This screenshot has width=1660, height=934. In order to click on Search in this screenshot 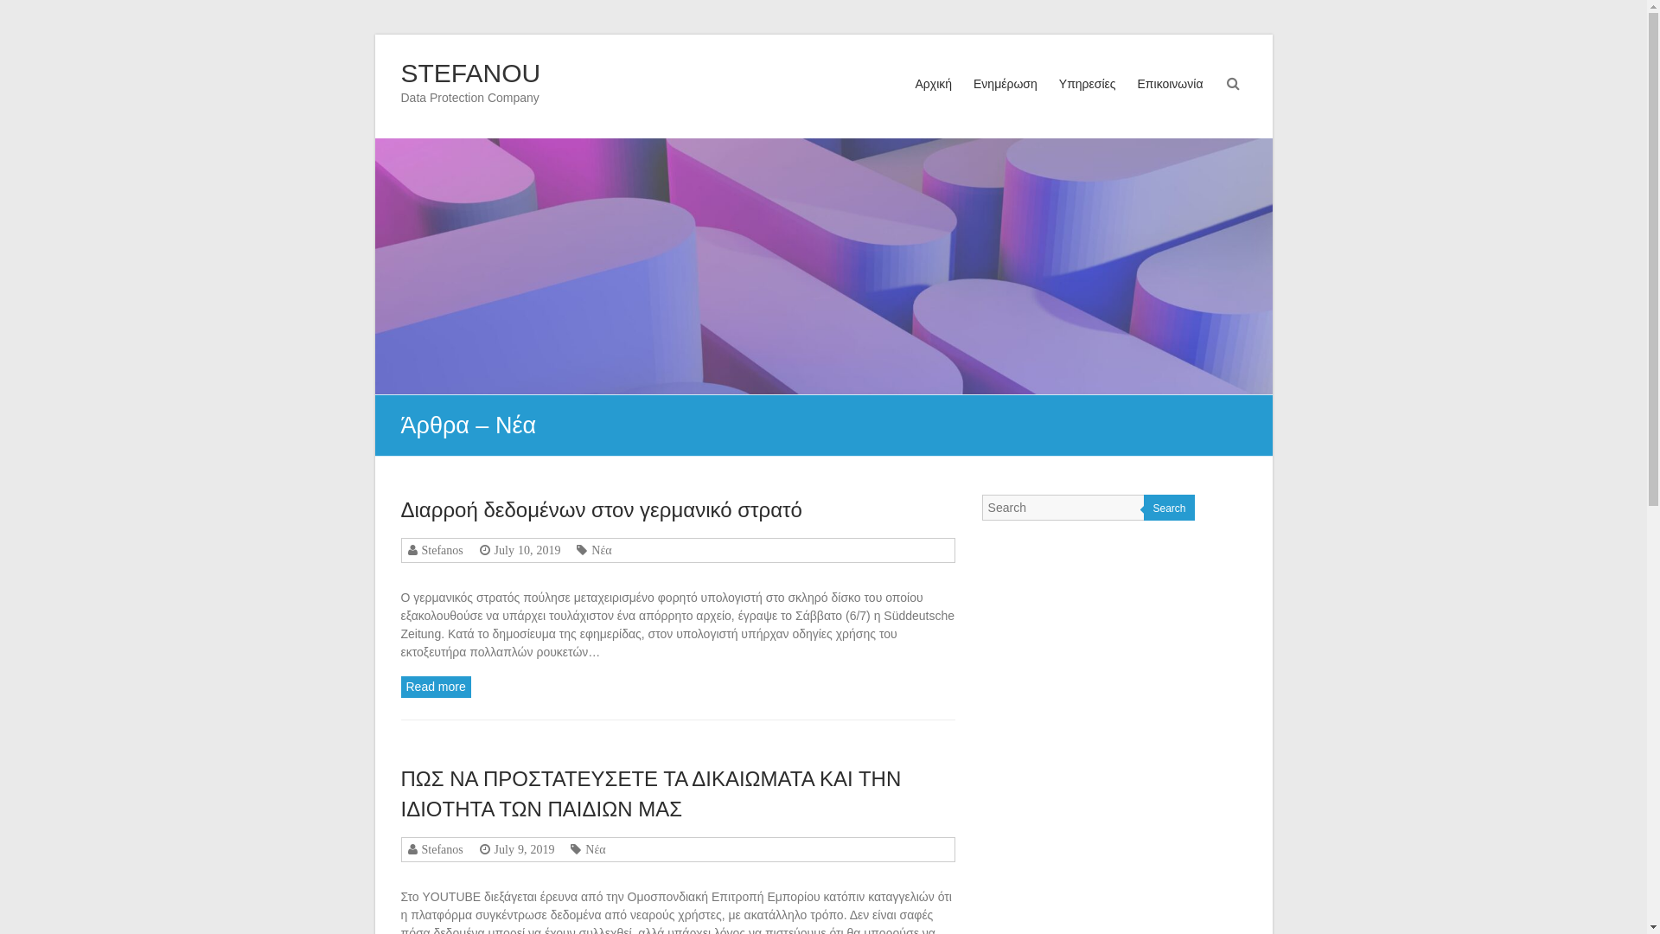, I will do `click(1169, 508)`.